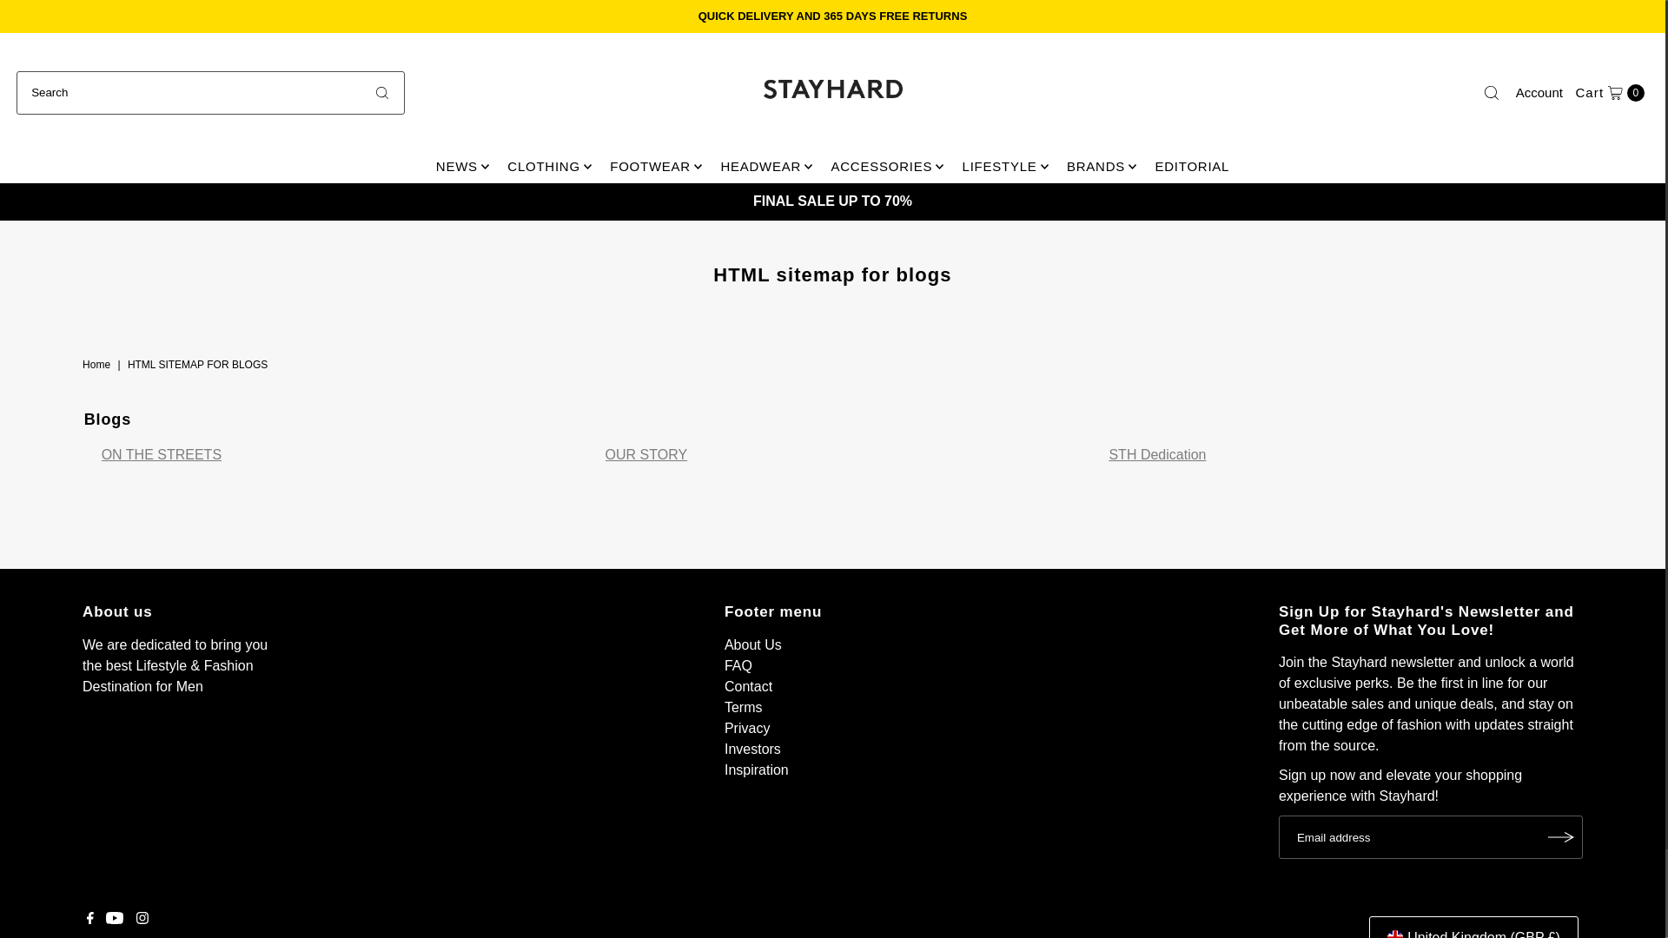 This screenshot has width=1668, height=938. What do you see at coordinates (71, 21) in the screenshot?
I see `Skip to content` at bounding box center [71, 21].